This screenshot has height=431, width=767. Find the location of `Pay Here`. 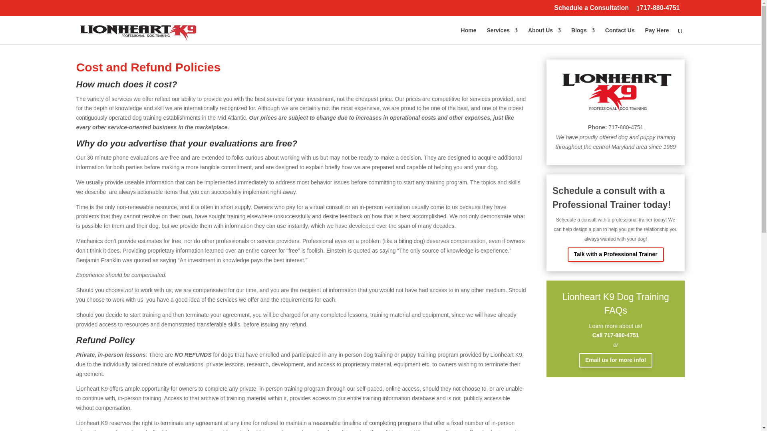

Pay Here is located at coordinates (657, 36).